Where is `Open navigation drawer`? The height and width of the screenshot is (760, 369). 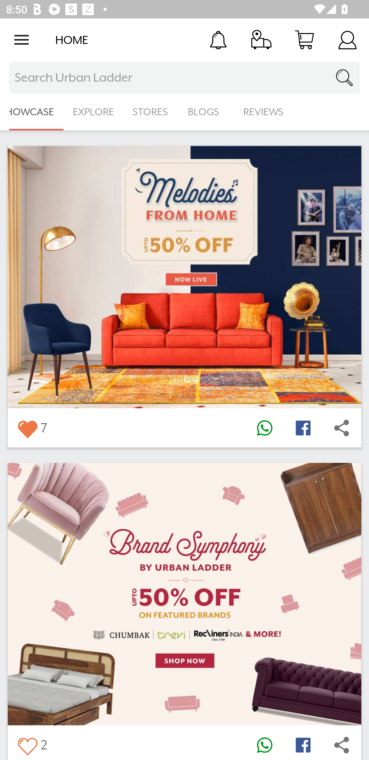
Open navigation drawer is located at coordinates (22, 40).